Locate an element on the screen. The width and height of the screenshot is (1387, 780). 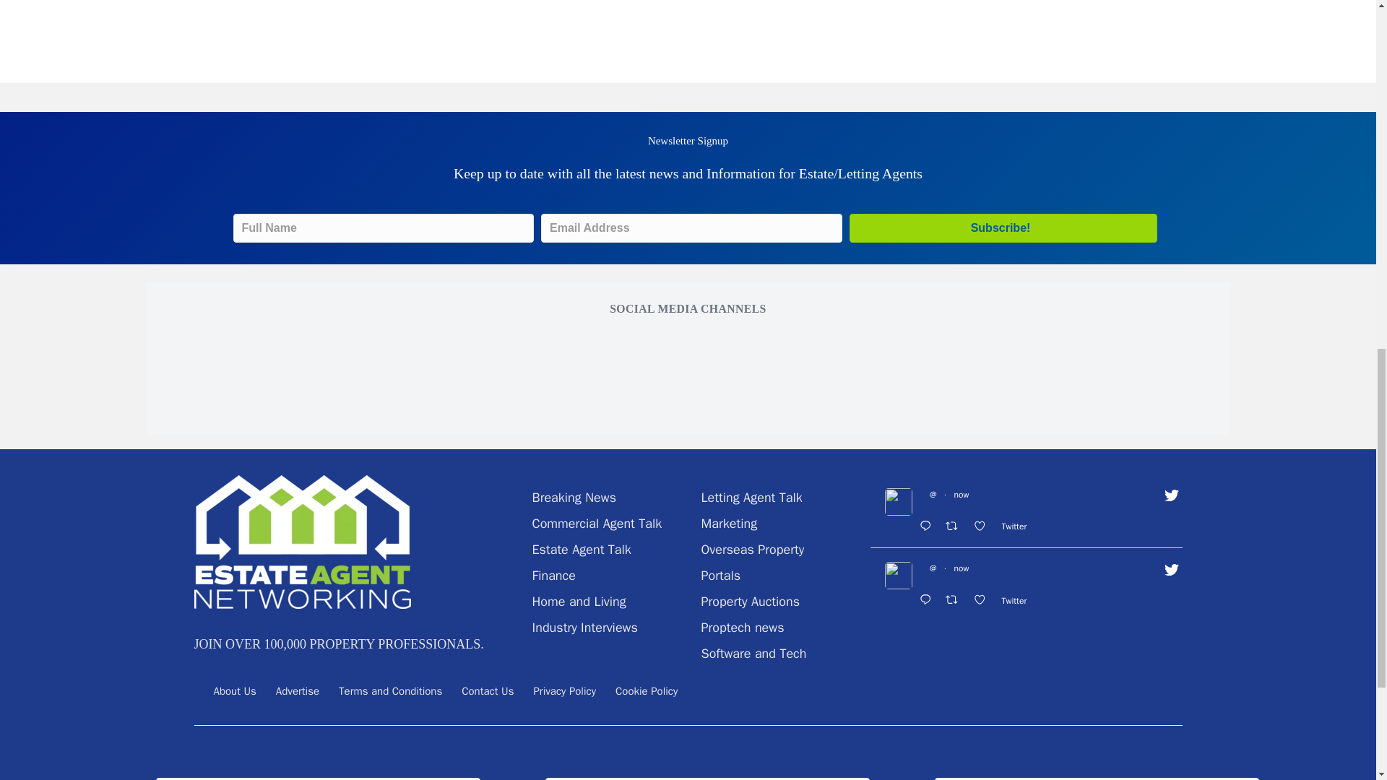
Twitter is located at coordinates (1017, 526).